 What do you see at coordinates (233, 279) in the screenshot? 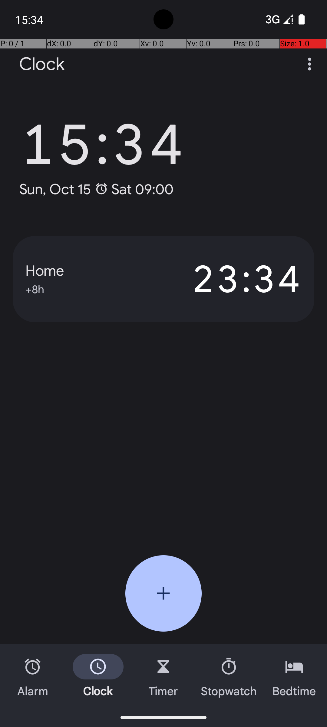
I see `23:34` at bounding box center [233, 279].